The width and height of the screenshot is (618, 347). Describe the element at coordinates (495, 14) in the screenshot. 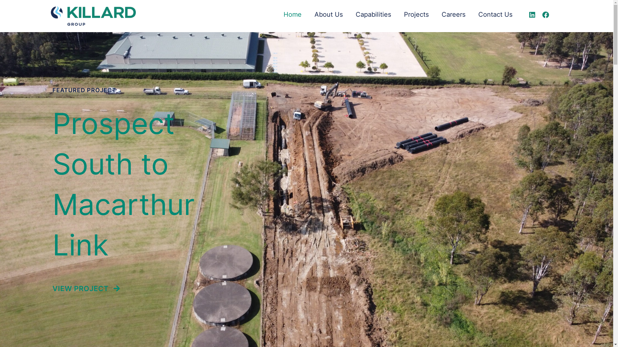

I see `Contact Us` at that location.